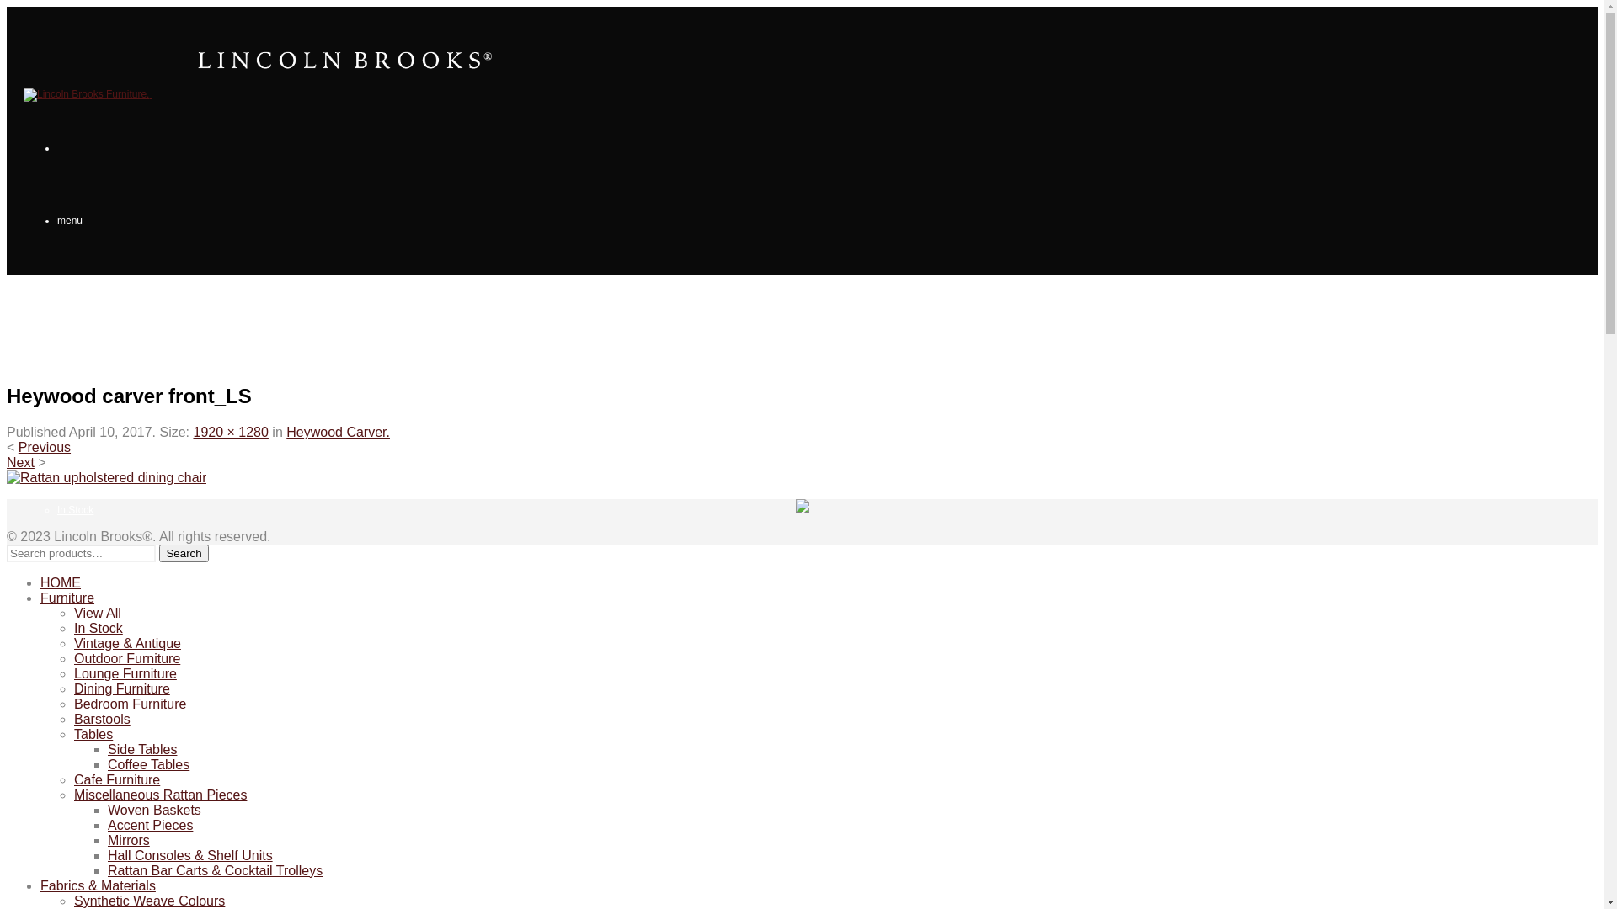 The height and width of the screenshot is (909, 1617). I want to click on Previous, so click(45, 448).